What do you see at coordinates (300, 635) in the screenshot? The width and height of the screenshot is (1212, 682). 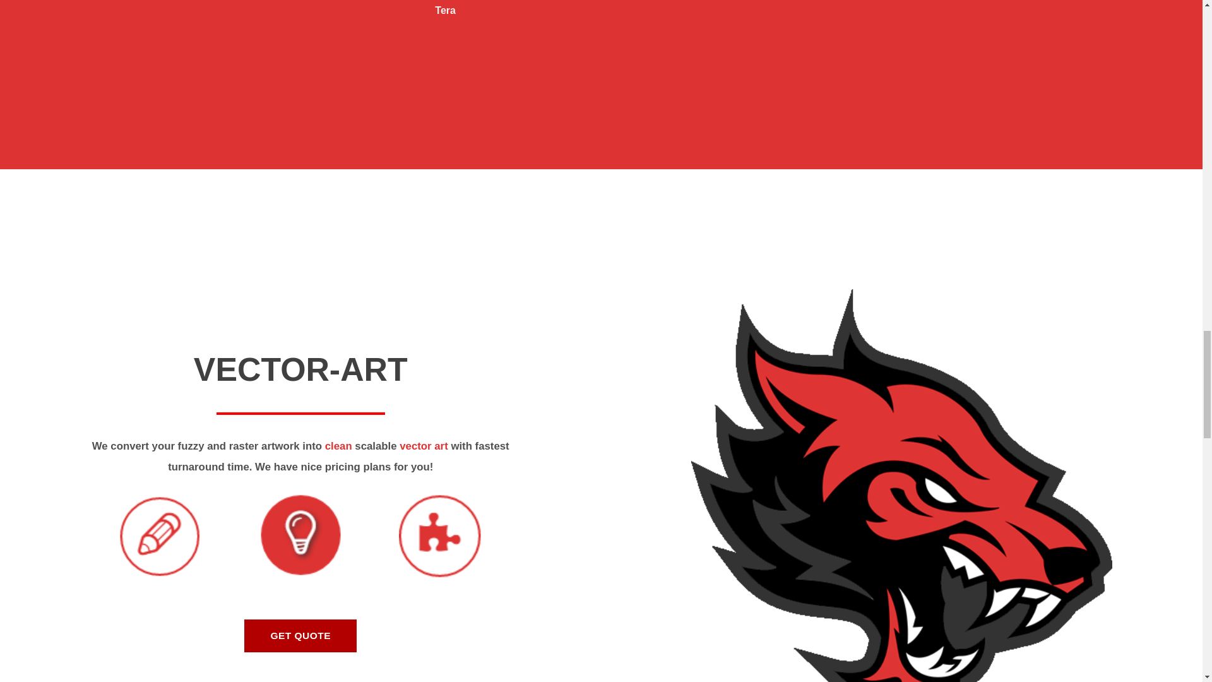 I see `GET QUOTE` at bounding box center [300, 635].